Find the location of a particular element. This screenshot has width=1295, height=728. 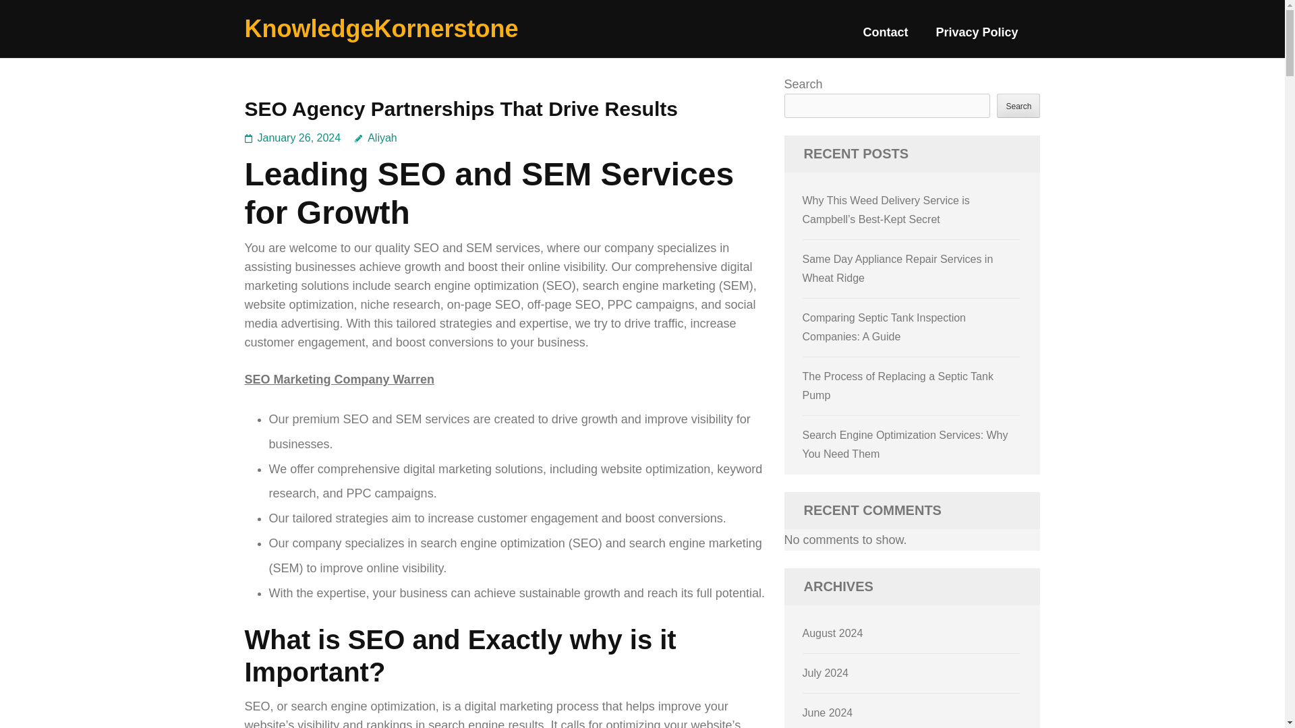

SEO Marketing Company Warren is located at coordinates (339, 379).